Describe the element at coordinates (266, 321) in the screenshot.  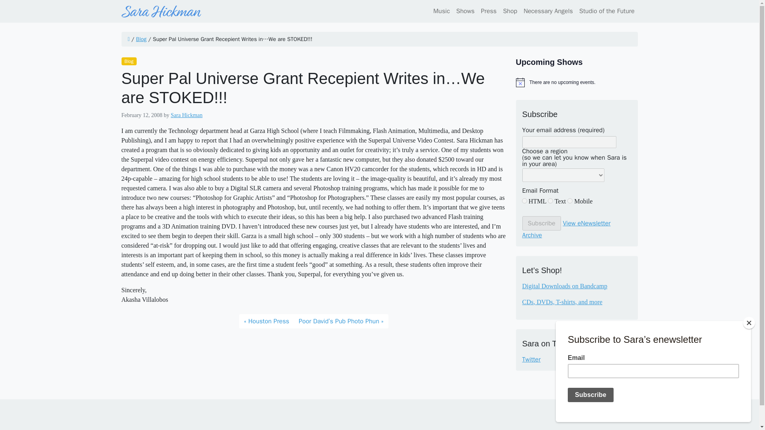
I see `Houston Press` at that location.